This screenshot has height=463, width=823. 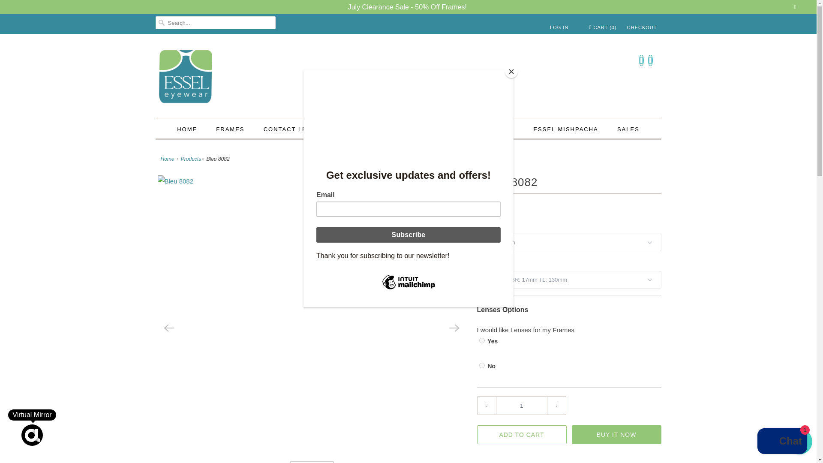 I want to click on Essel Eyewear NY, so click(x=168, y=159).